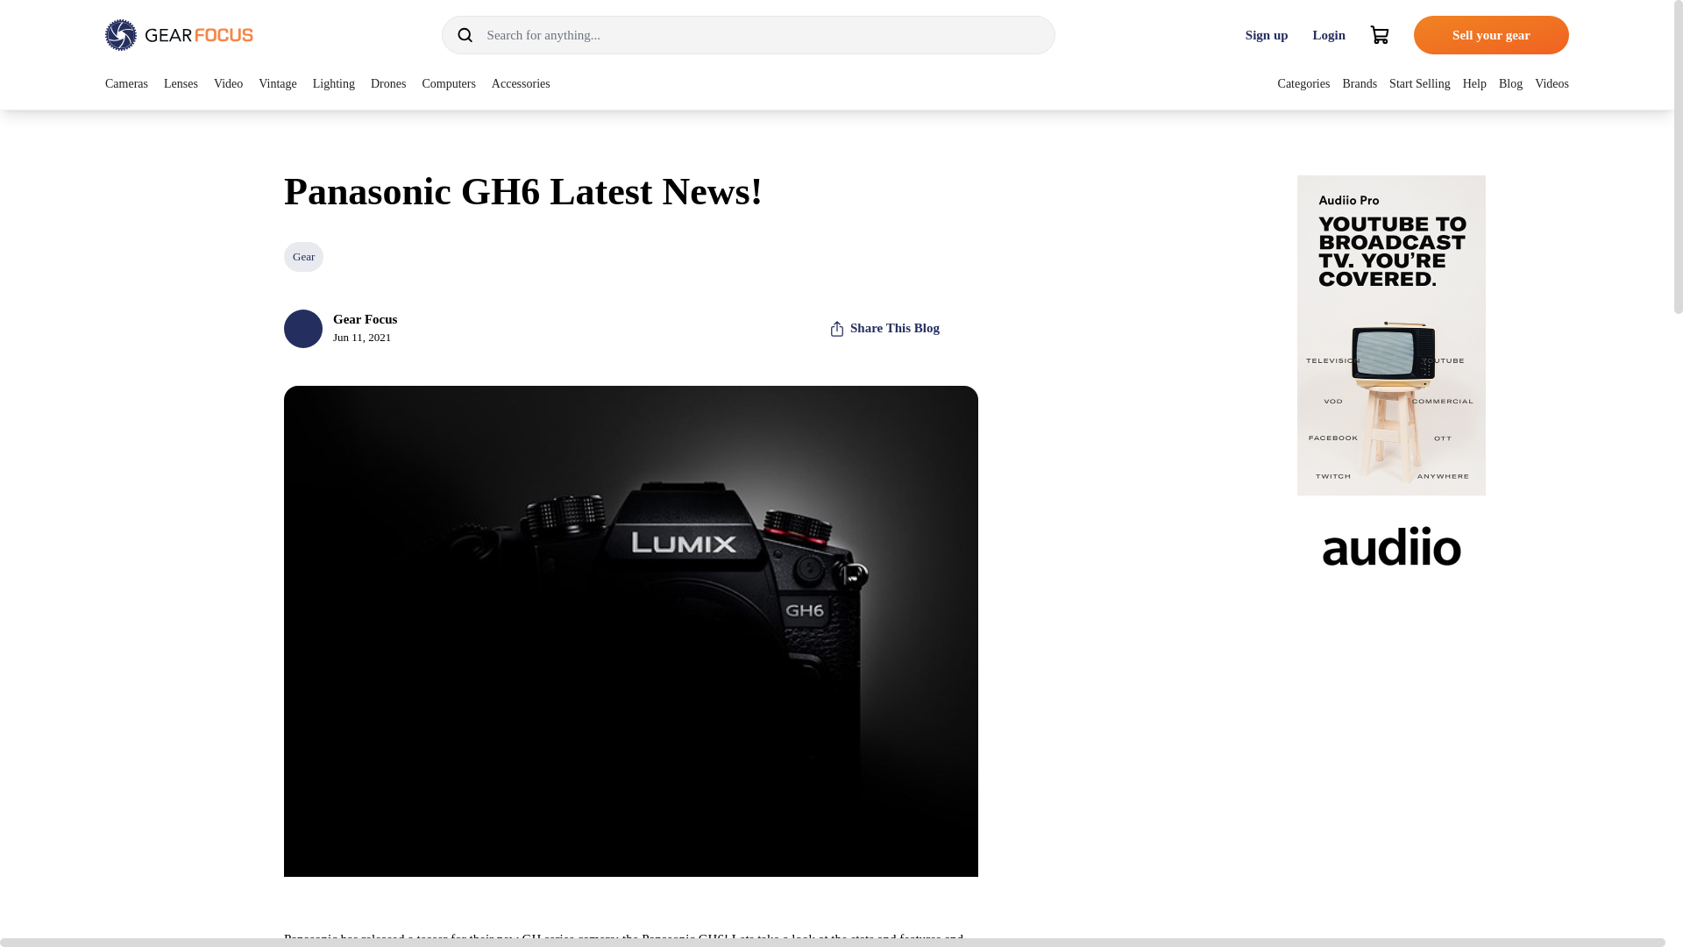  Describe the element at coordinates (126, 82) in the screenshot. I see `Cameras` at that location.